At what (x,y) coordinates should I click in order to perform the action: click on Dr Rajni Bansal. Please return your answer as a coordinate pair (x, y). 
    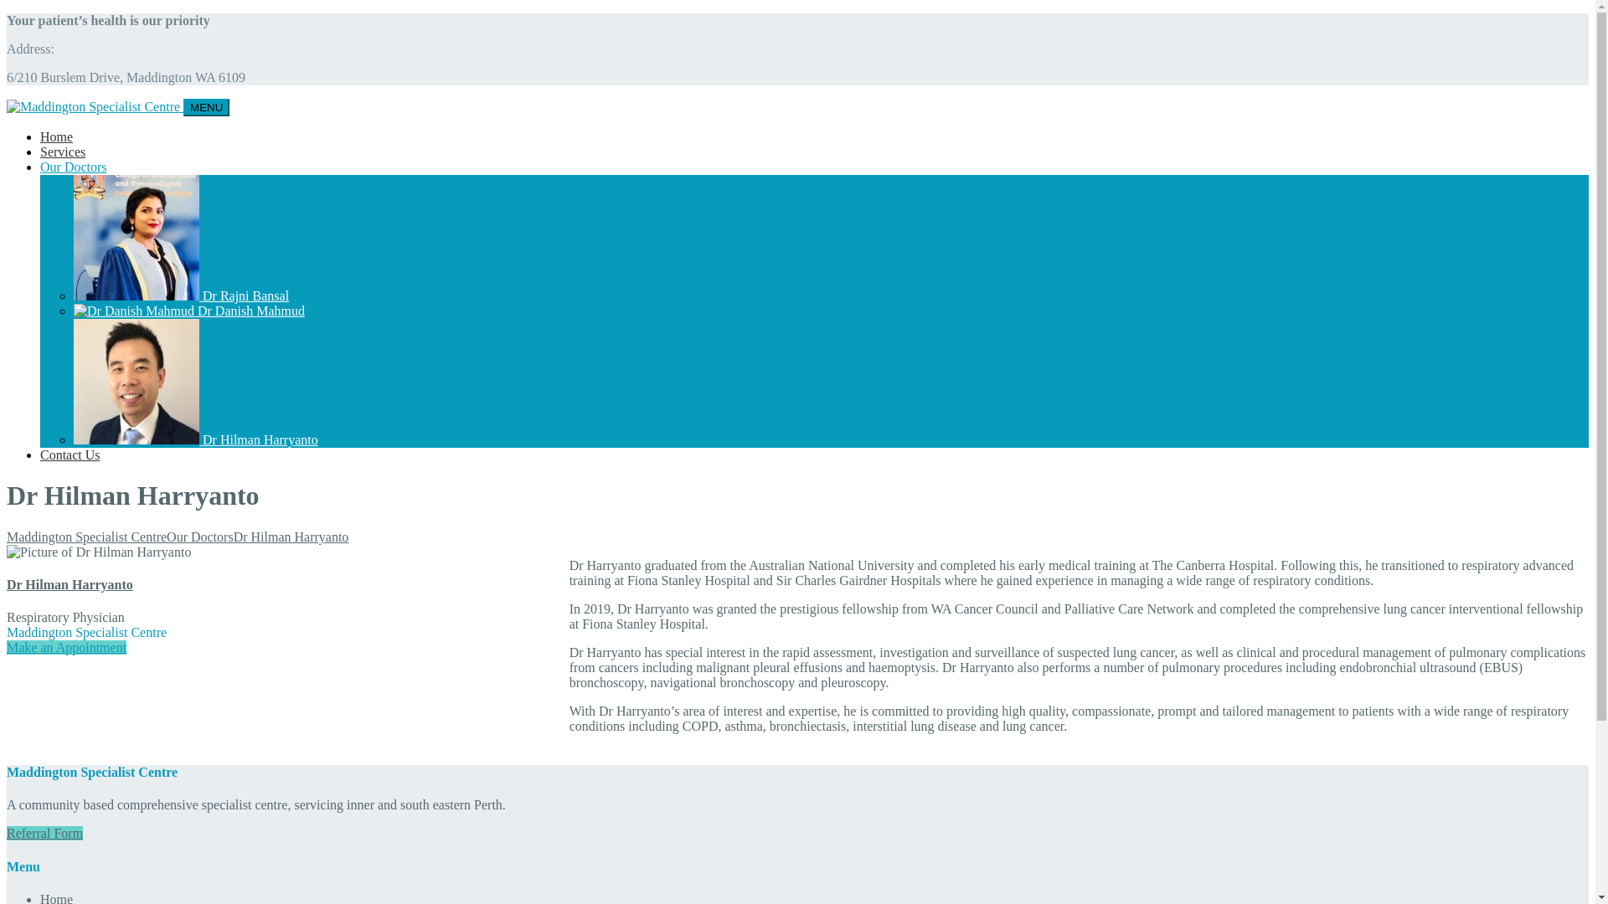
    Looking at the image, I should click on (181, 296).